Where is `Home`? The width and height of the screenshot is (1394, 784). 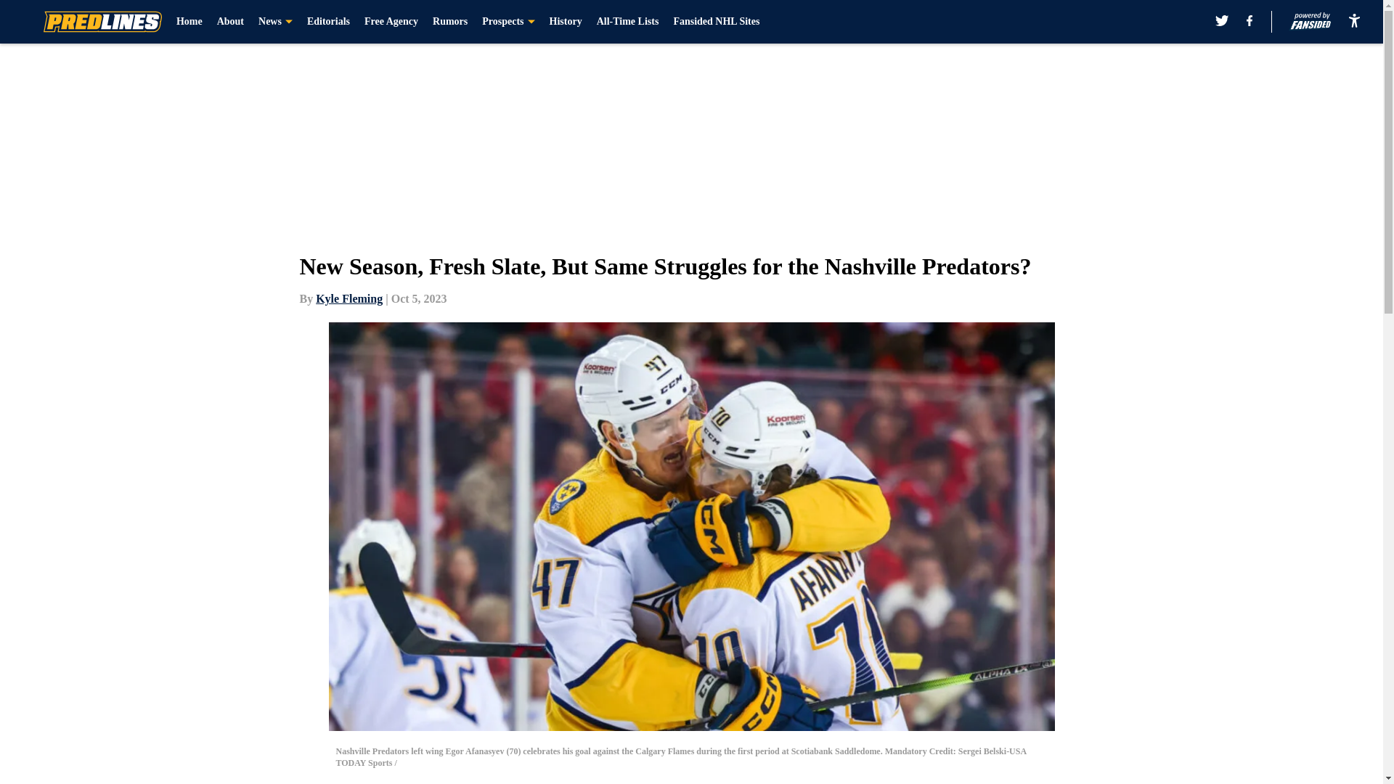
Home is located at coordinates (189, 22).